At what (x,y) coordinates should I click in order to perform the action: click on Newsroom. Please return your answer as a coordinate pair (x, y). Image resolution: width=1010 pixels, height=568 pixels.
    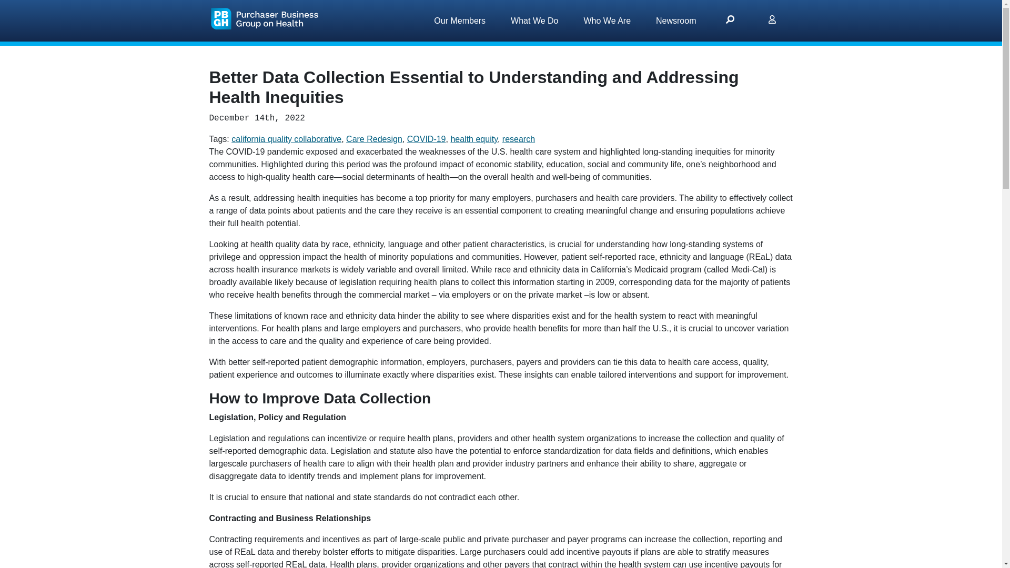
    Looking at the image, I should click on (676, 21).